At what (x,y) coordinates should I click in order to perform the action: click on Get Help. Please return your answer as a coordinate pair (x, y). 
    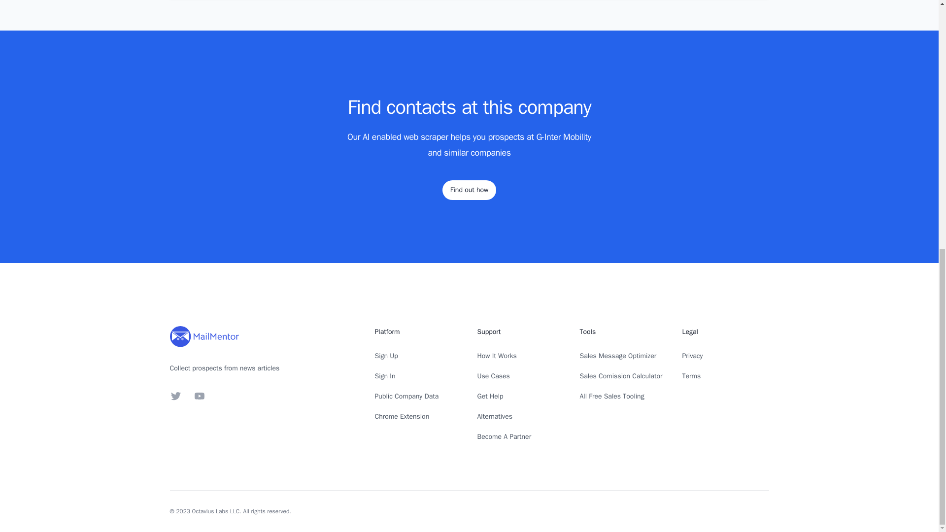
    Looking at the image, I should click on (490, 396).